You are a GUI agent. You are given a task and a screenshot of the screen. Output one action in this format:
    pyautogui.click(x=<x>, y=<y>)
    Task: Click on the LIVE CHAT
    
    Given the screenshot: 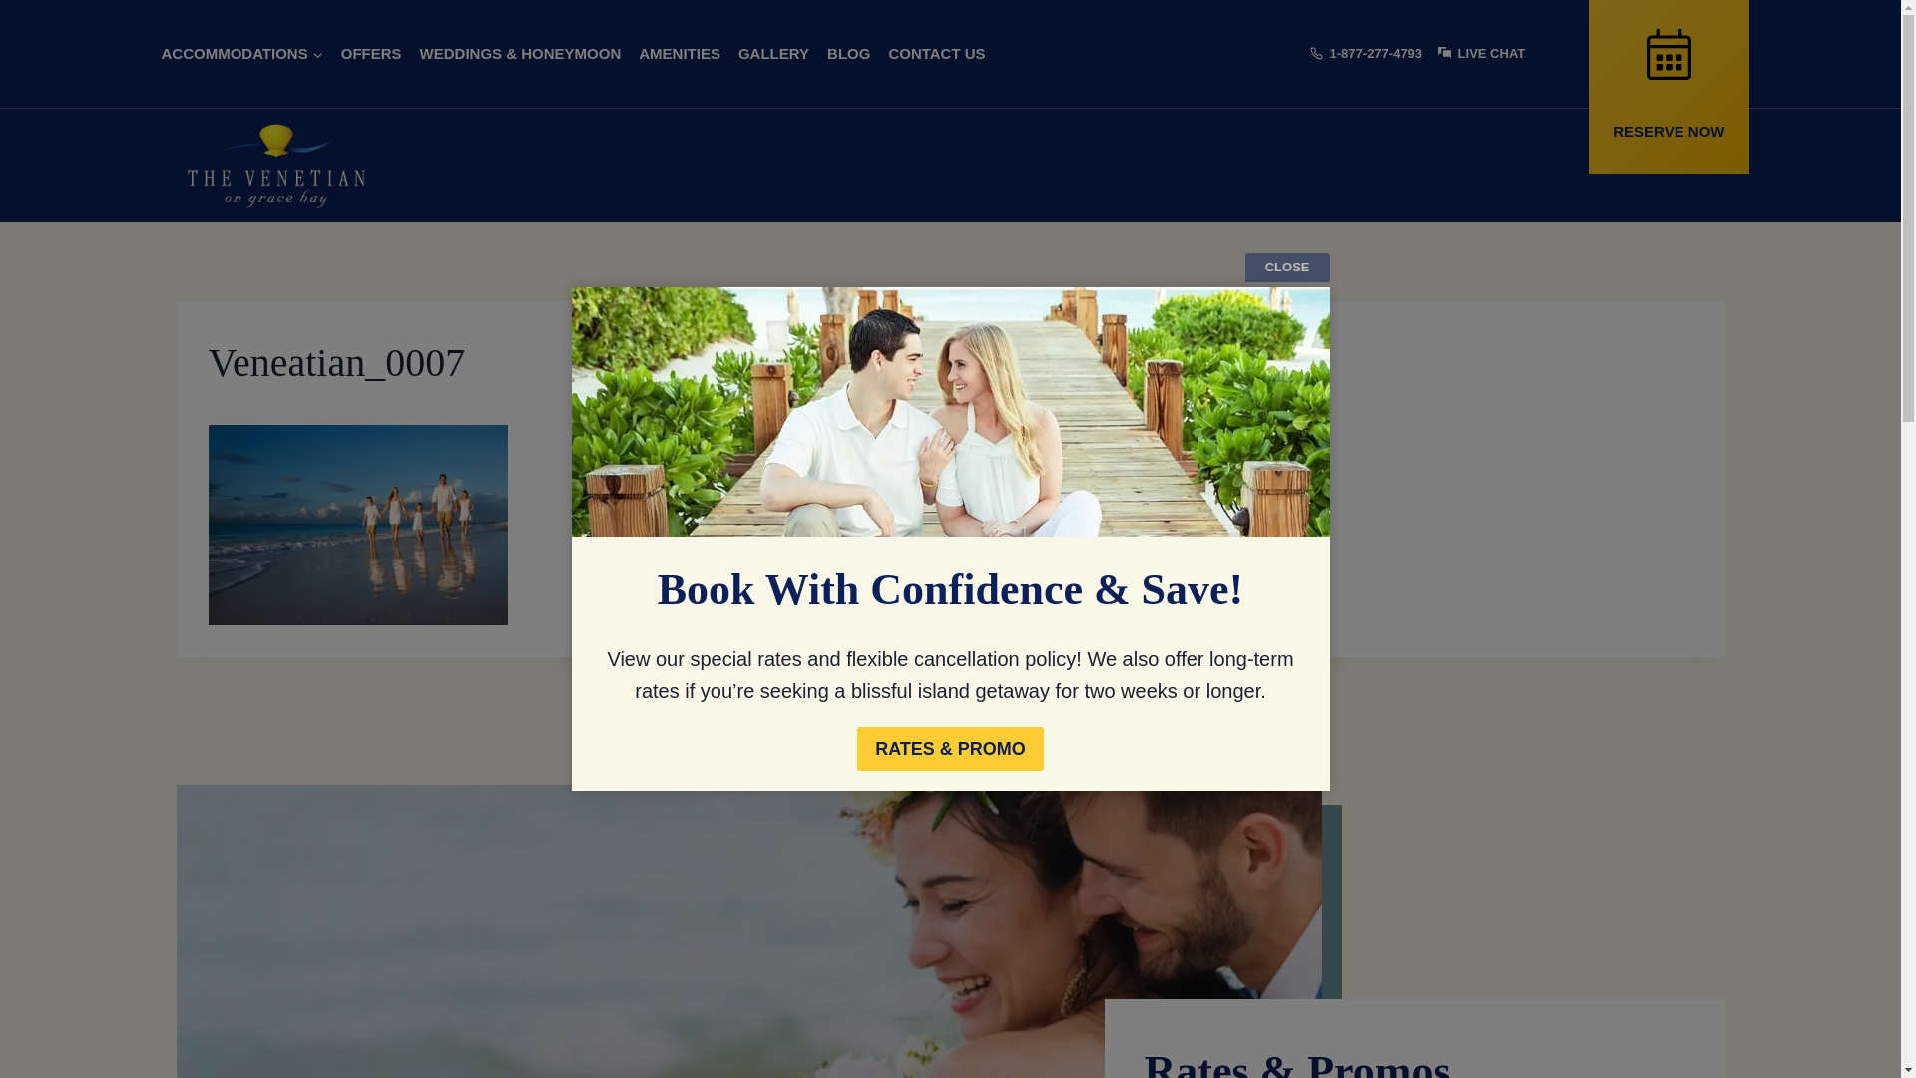 What is the action you would take?
    pyautogui.click(x=1481, y=54)
    